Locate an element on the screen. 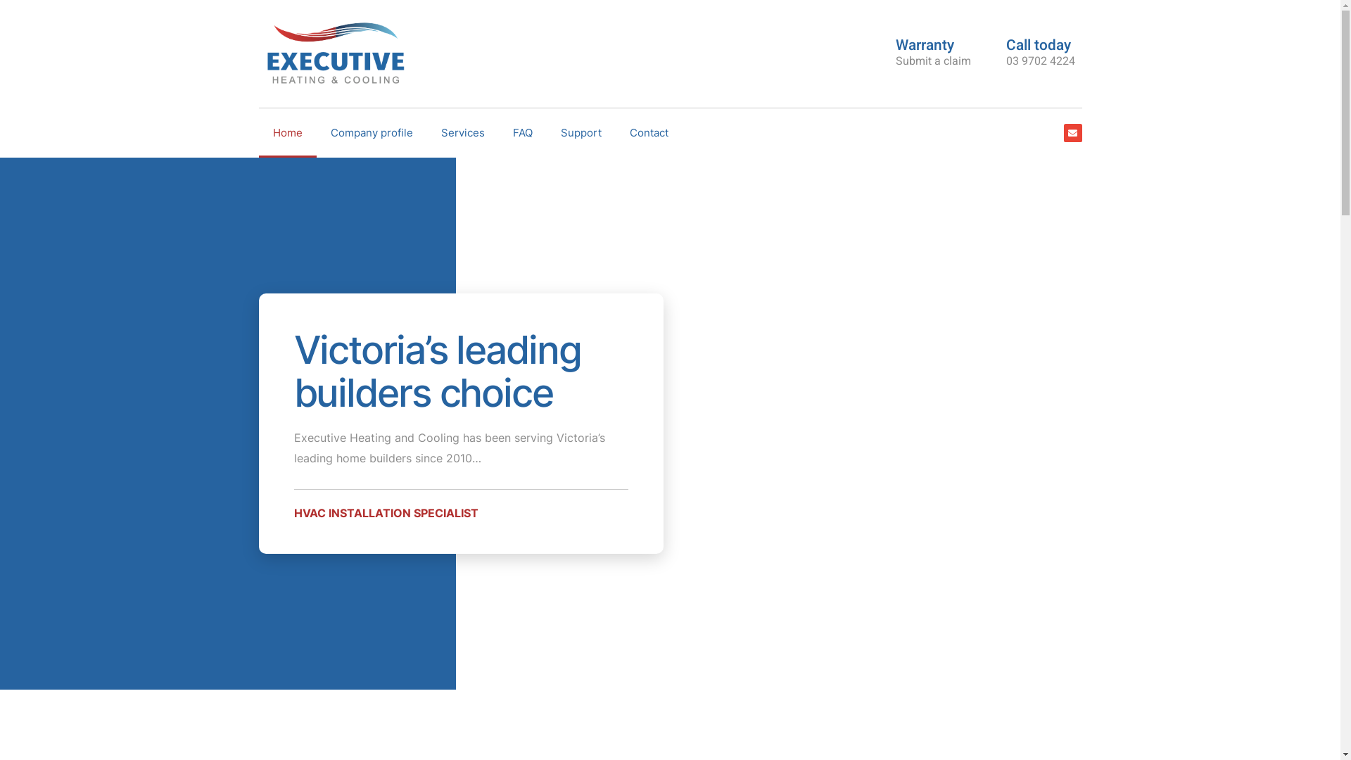  Services is located at coordinates (462, 133).